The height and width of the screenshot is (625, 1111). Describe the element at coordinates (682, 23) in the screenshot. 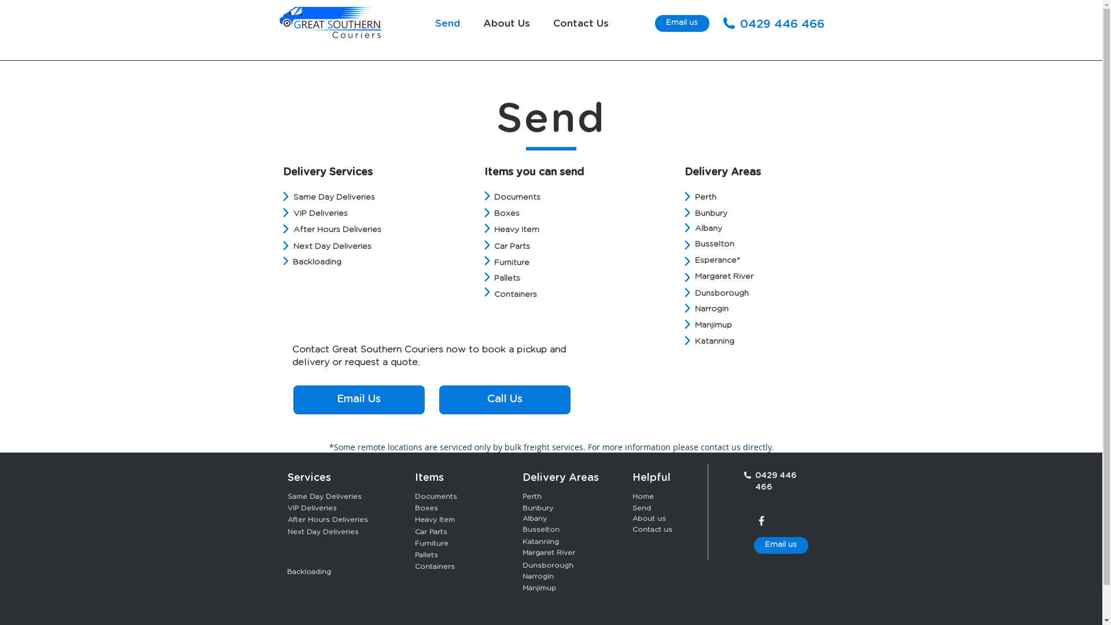

I see `Email us` at that location.